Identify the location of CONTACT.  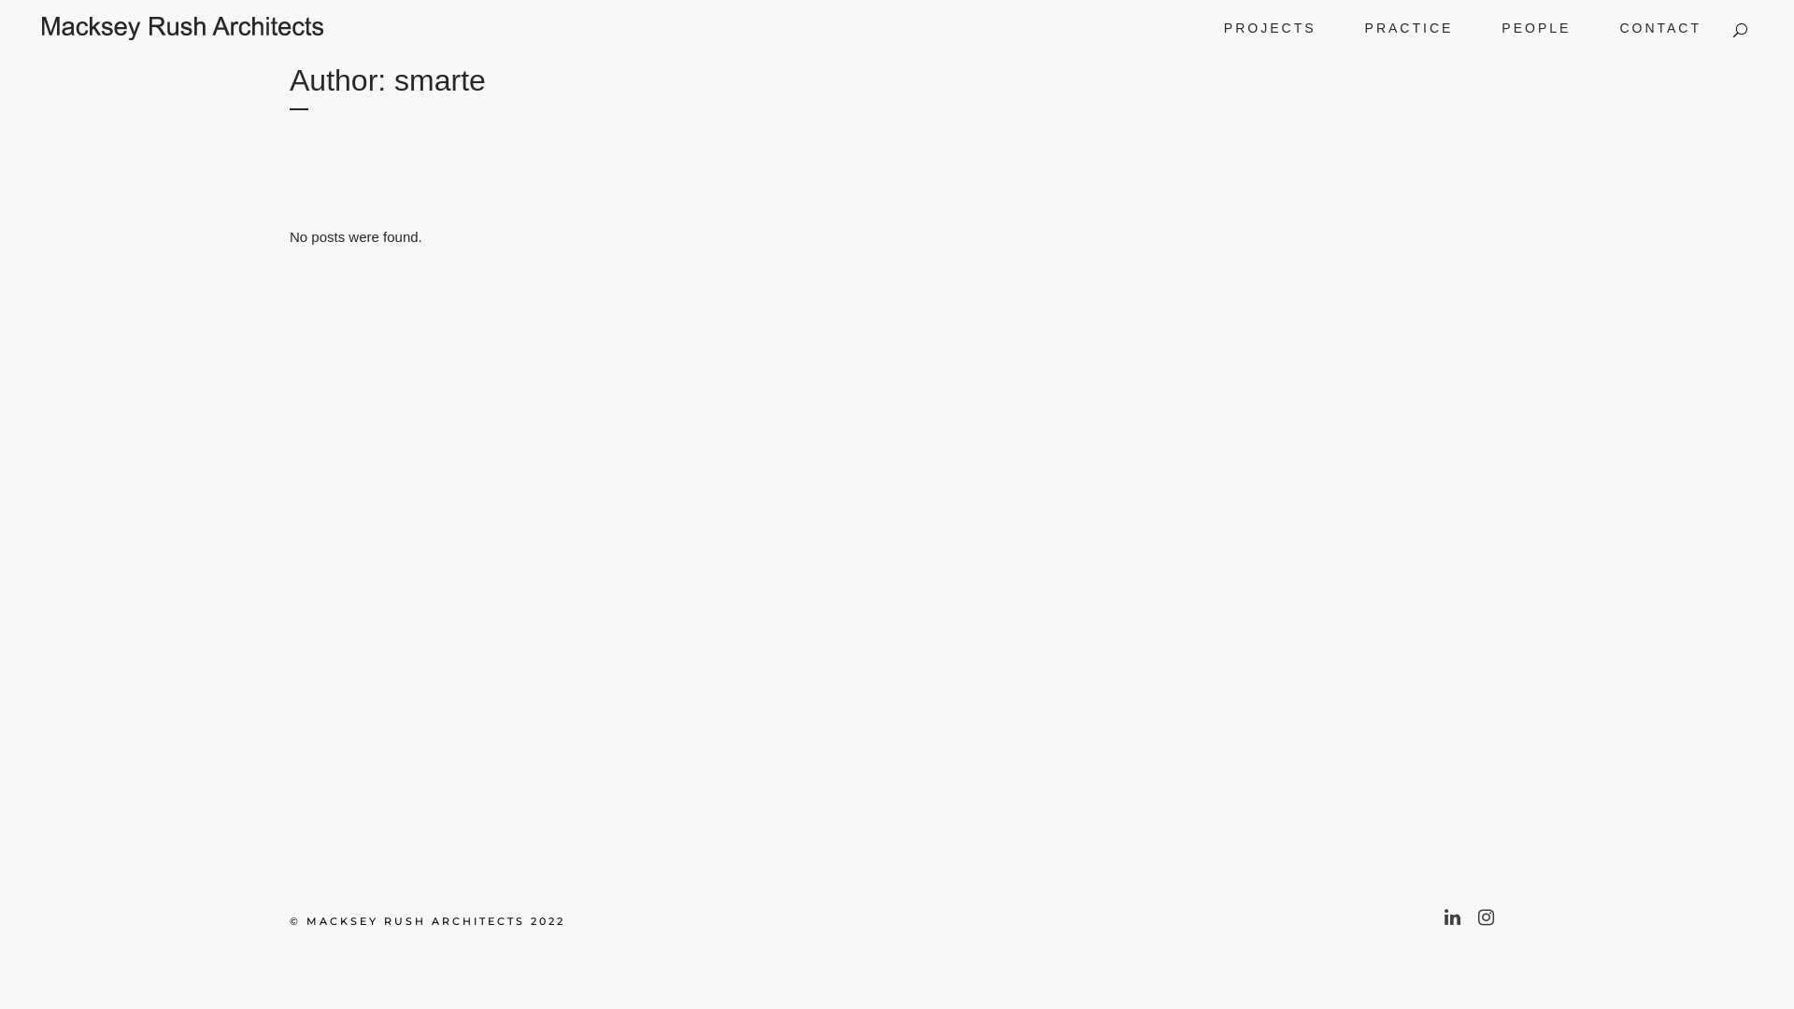
(1660, 28).